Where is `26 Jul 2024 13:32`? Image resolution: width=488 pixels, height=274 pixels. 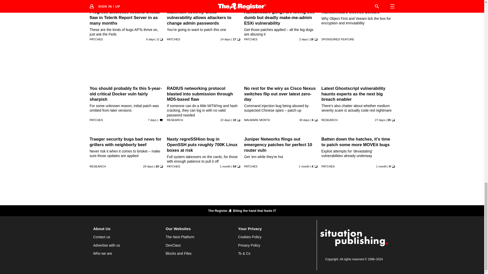
26 Jul 2024 13:32 is located at coordinates (151, 39).